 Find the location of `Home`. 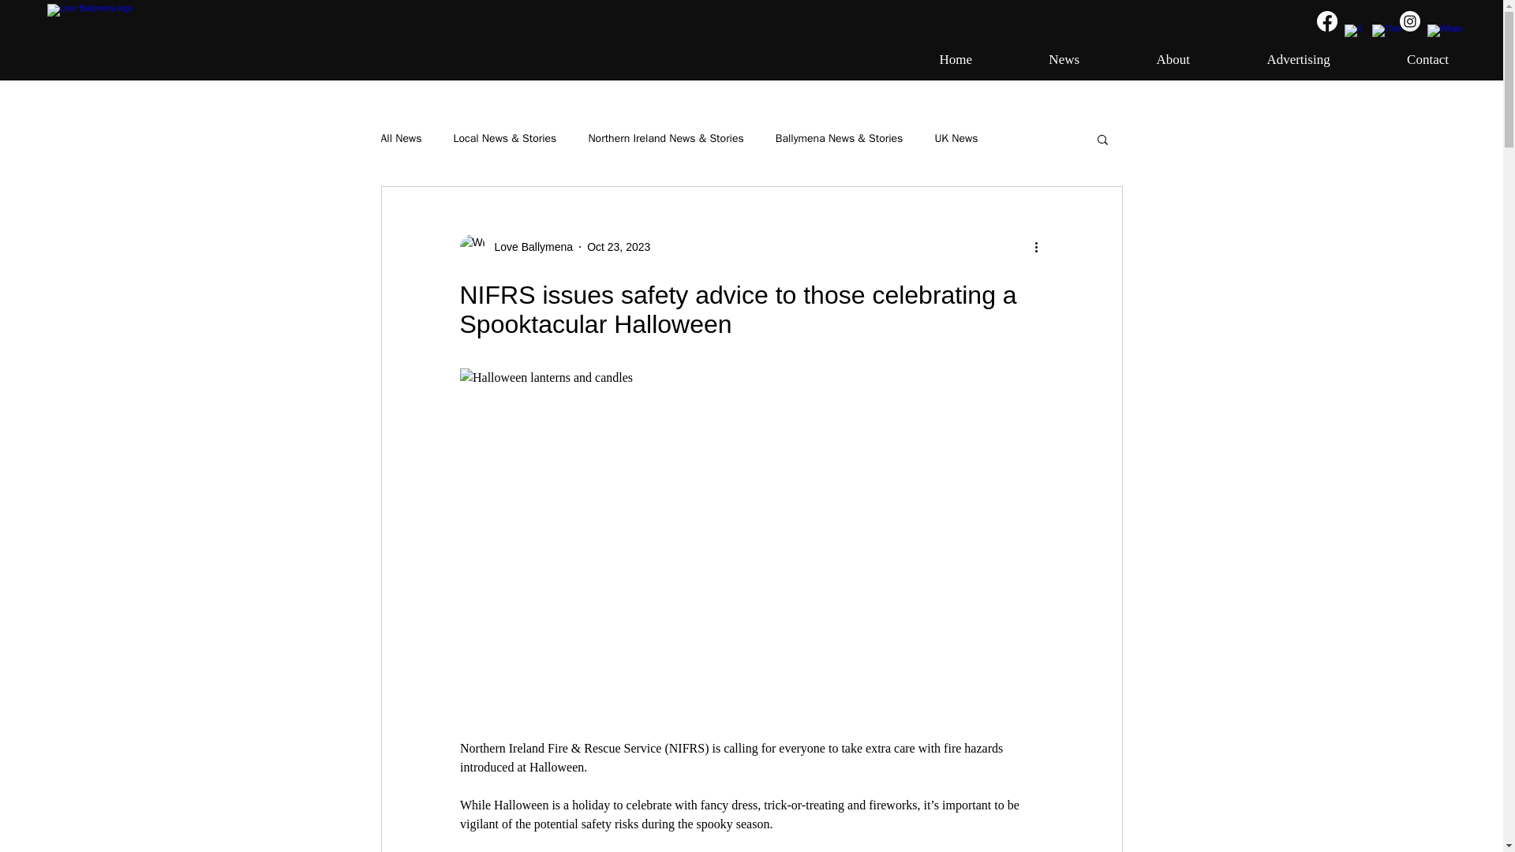

Home is located at coordinates (928, 60).